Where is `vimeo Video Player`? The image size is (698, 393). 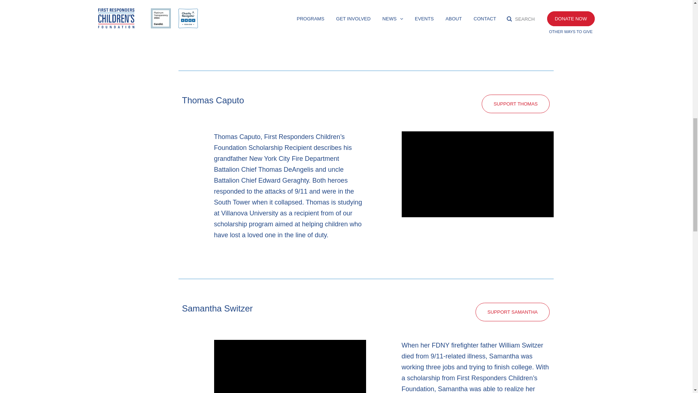
vimeo Video Player is located at coordinates (289, 366).